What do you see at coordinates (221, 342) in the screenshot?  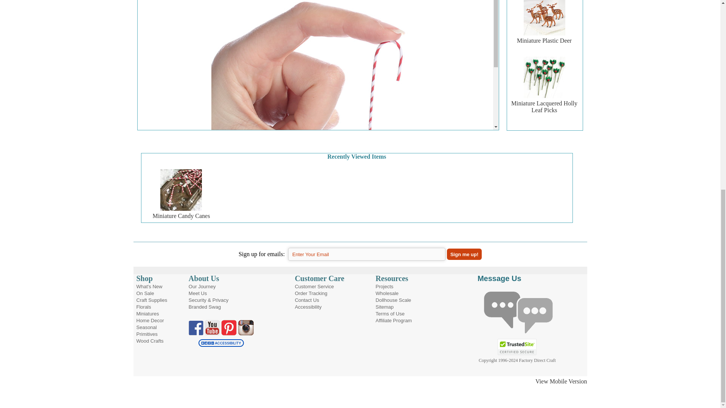 I see `Launch Accessibility Center` at bounding box center [221, 342].